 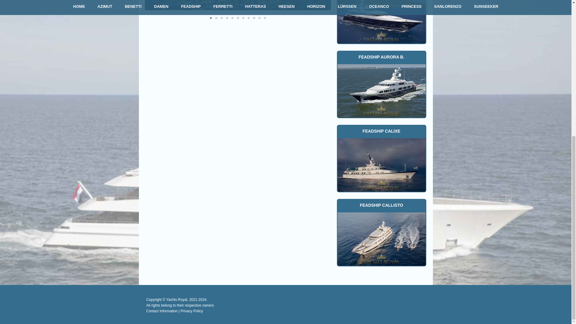 I want to click on Feadship Aurora B., so click(x=381, y=90).